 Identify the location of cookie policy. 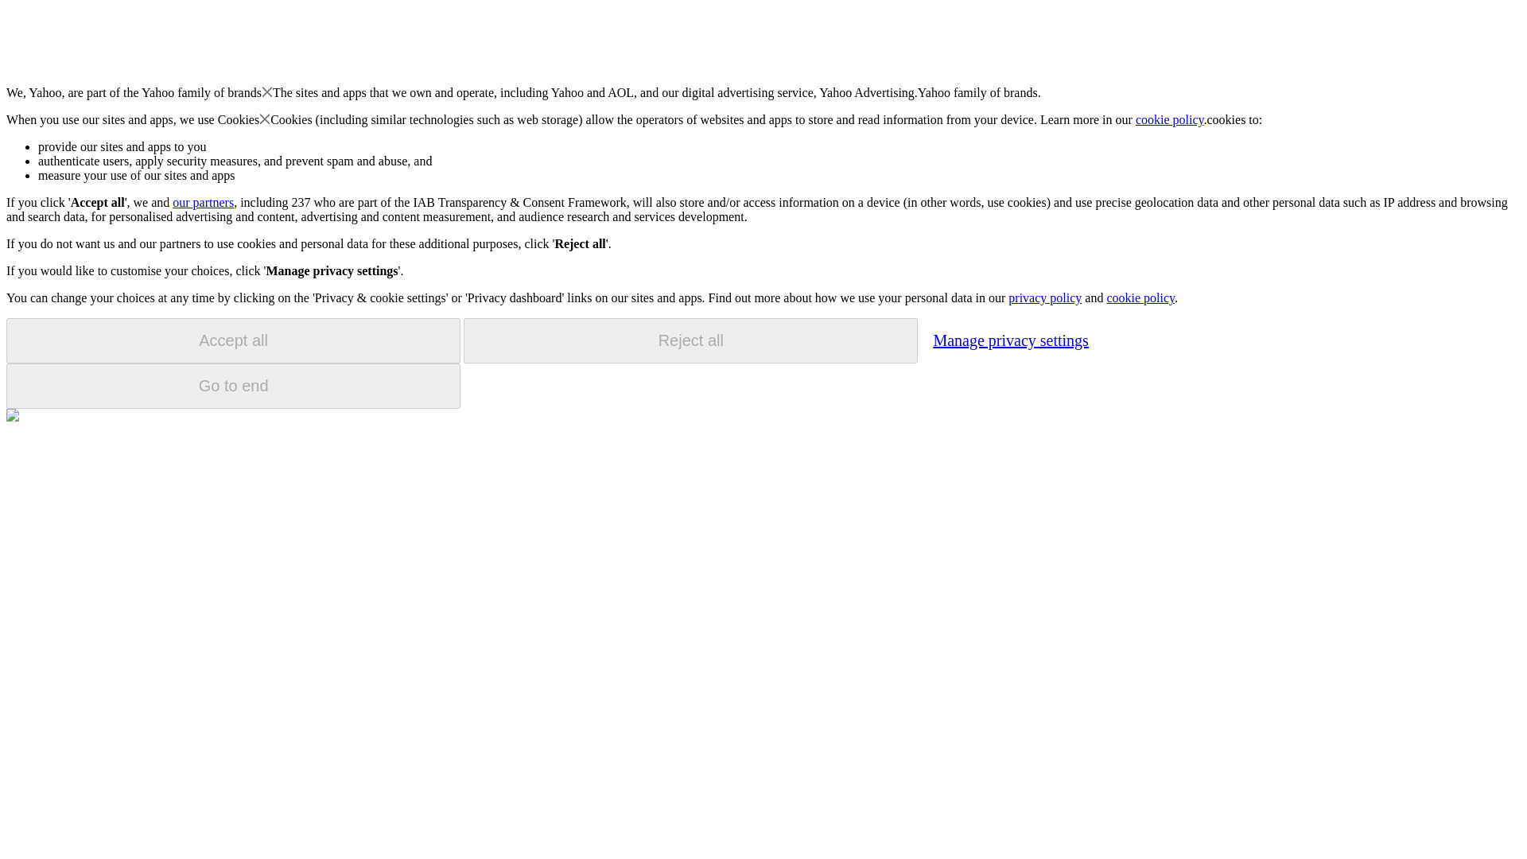
(1140, 297).